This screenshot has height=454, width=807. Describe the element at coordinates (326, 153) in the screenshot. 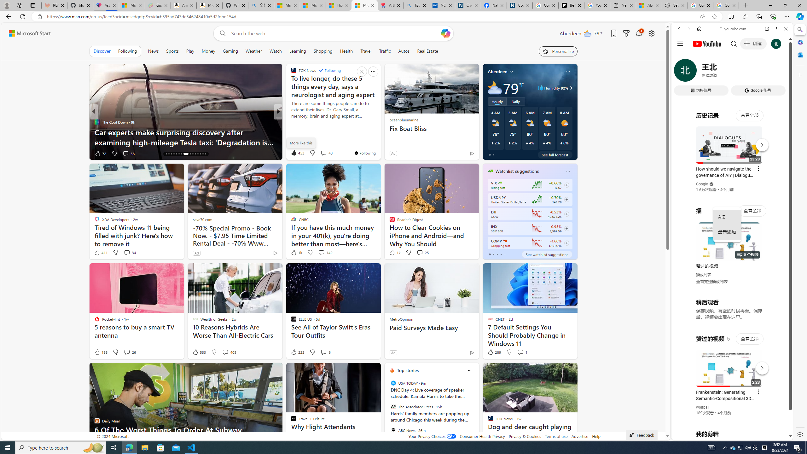

I see `View comments 43 Comment` at that location.